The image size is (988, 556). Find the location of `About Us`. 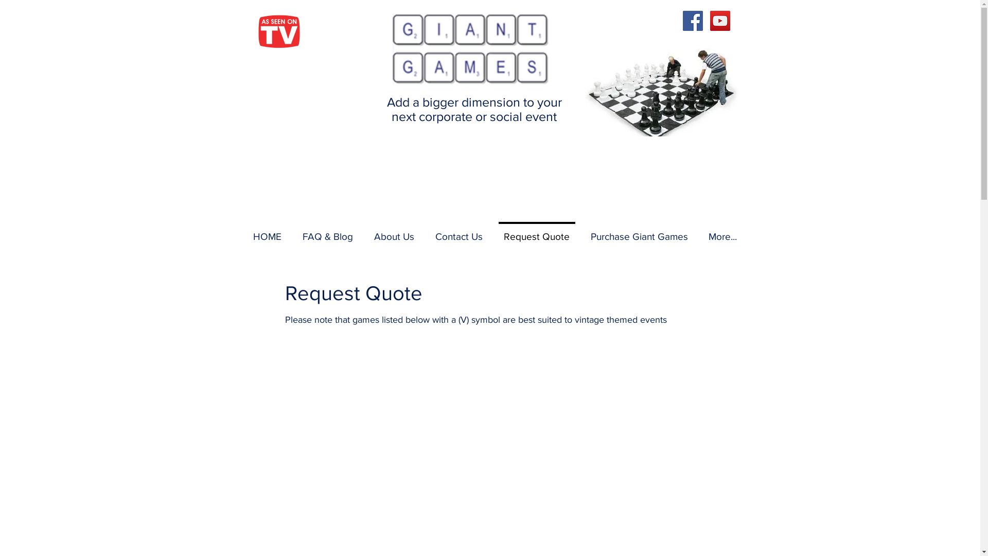

About Us is located at coordinates (394, 232).